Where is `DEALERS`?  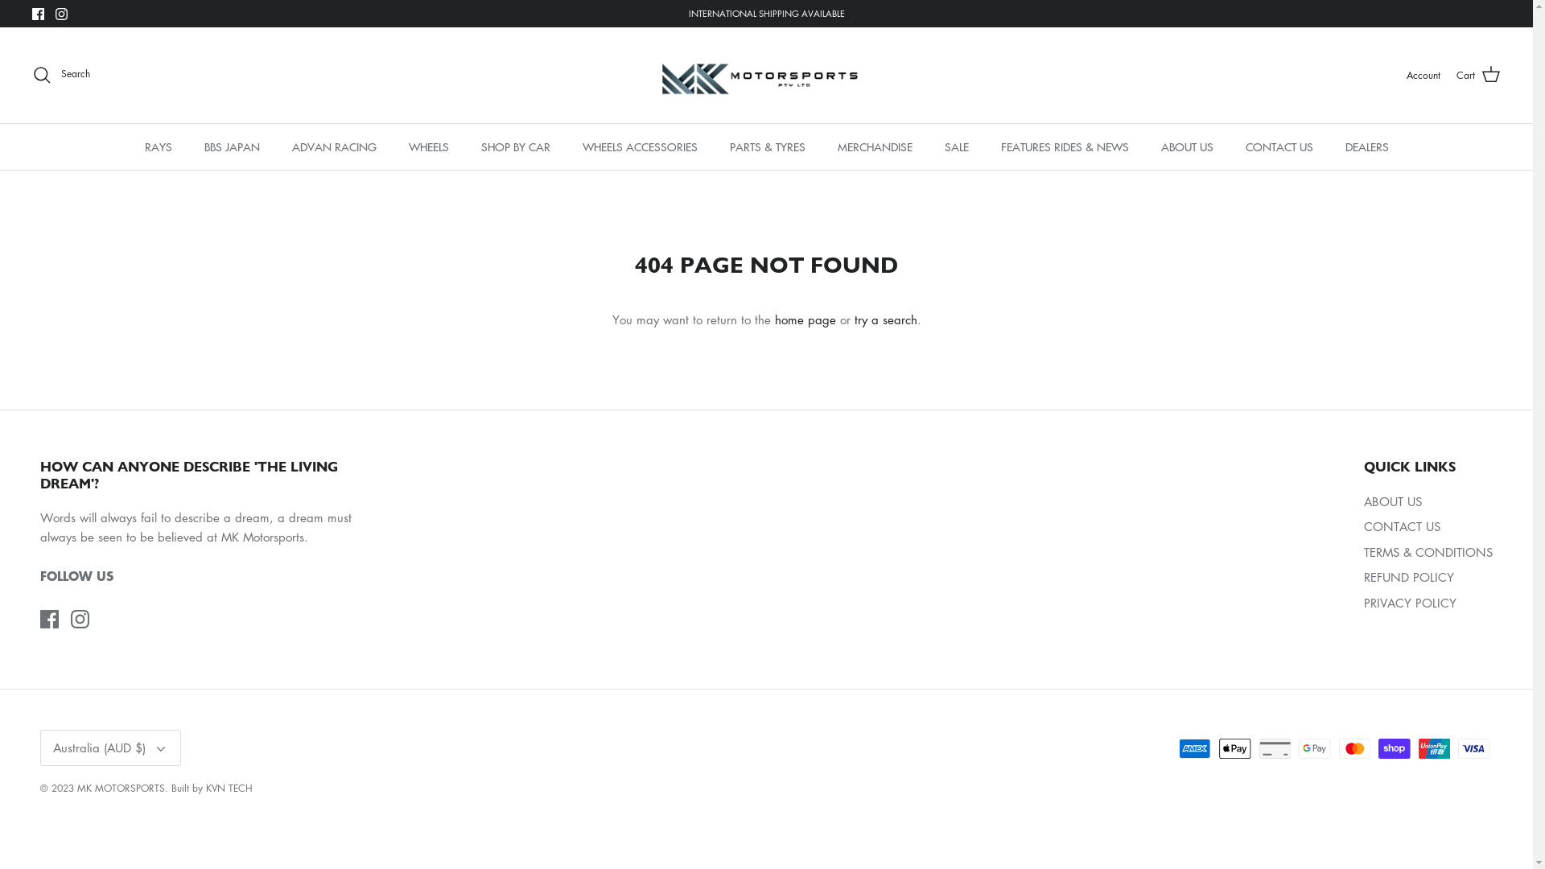
DEALERS is located at coordinates (1367, 146).